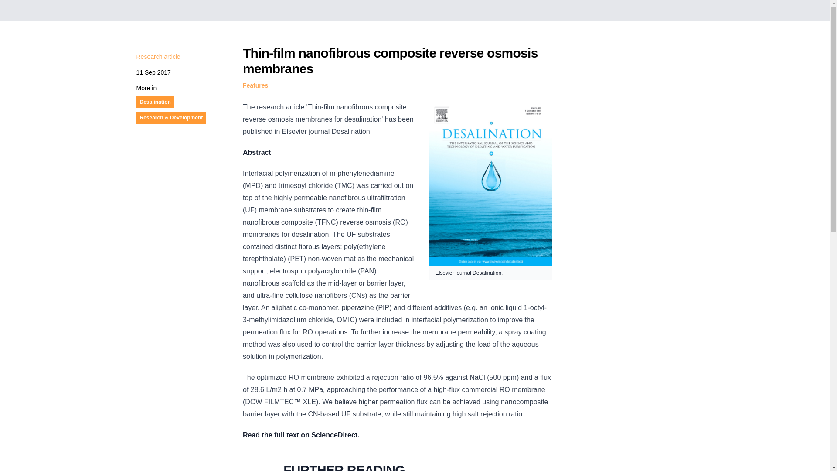 The image size is (837, 471). What do you see at coordinates (155, 102) in the screenshot?
I see `Desalination` at bounding box center [155, 102].